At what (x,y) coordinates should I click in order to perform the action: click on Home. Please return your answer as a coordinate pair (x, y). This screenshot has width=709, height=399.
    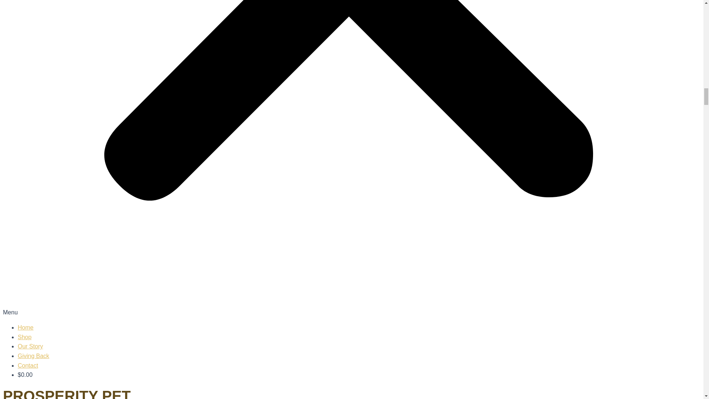
    Looking at the image, I should click on (25, 327).